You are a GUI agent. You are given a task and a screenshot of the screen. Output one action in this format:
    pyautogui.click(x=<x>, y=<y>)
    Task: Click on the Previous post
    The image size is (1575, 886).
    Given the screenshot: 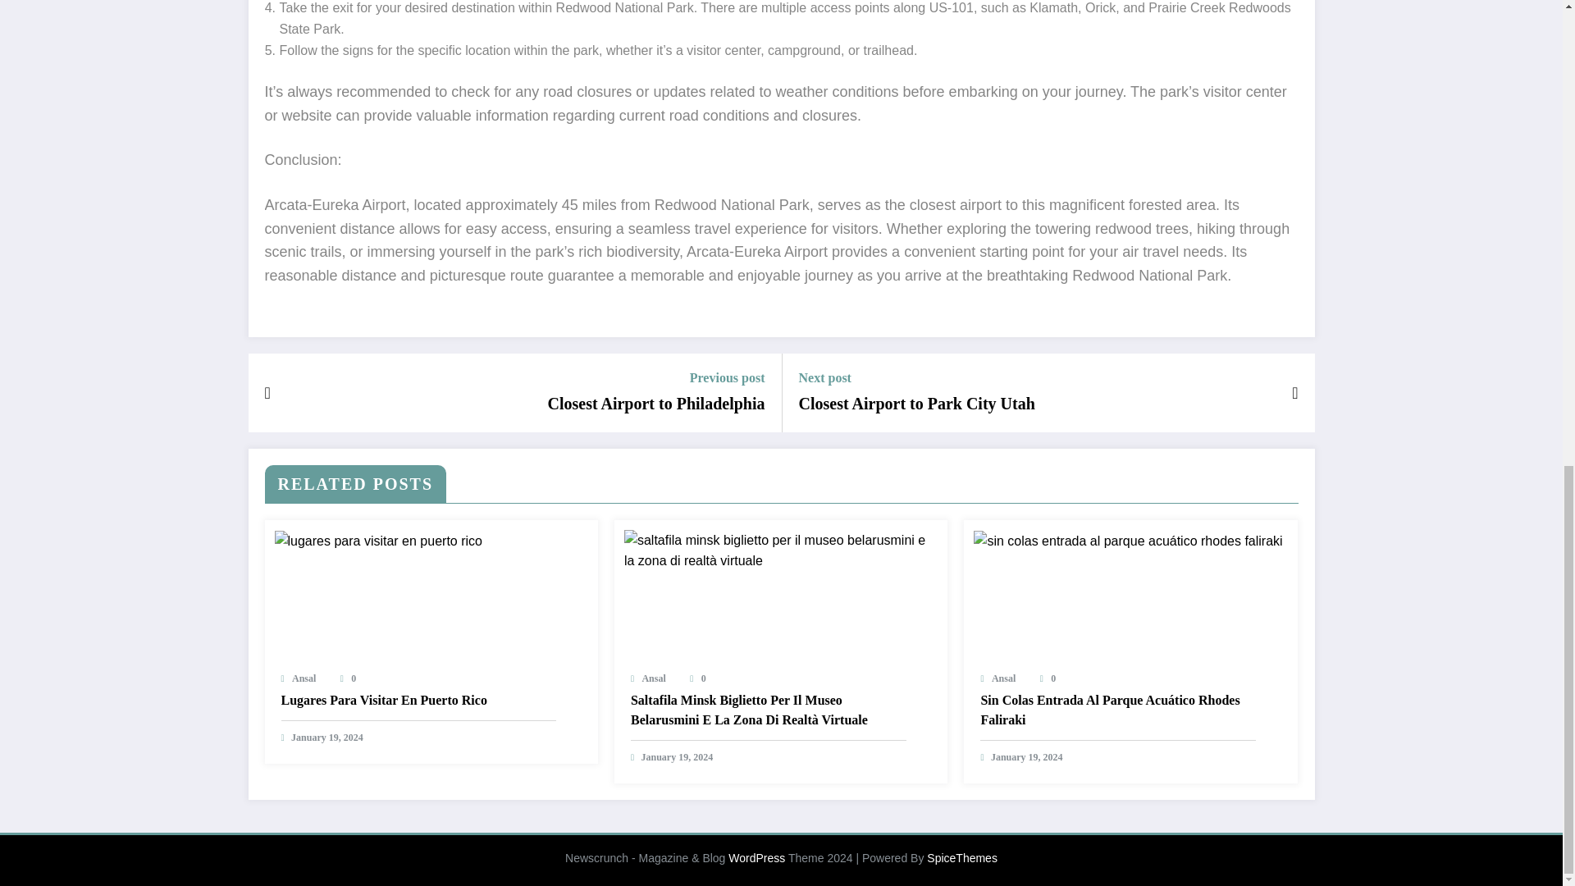 What is the action you would take?
    pyautogui.click(x=655, y=377)
    